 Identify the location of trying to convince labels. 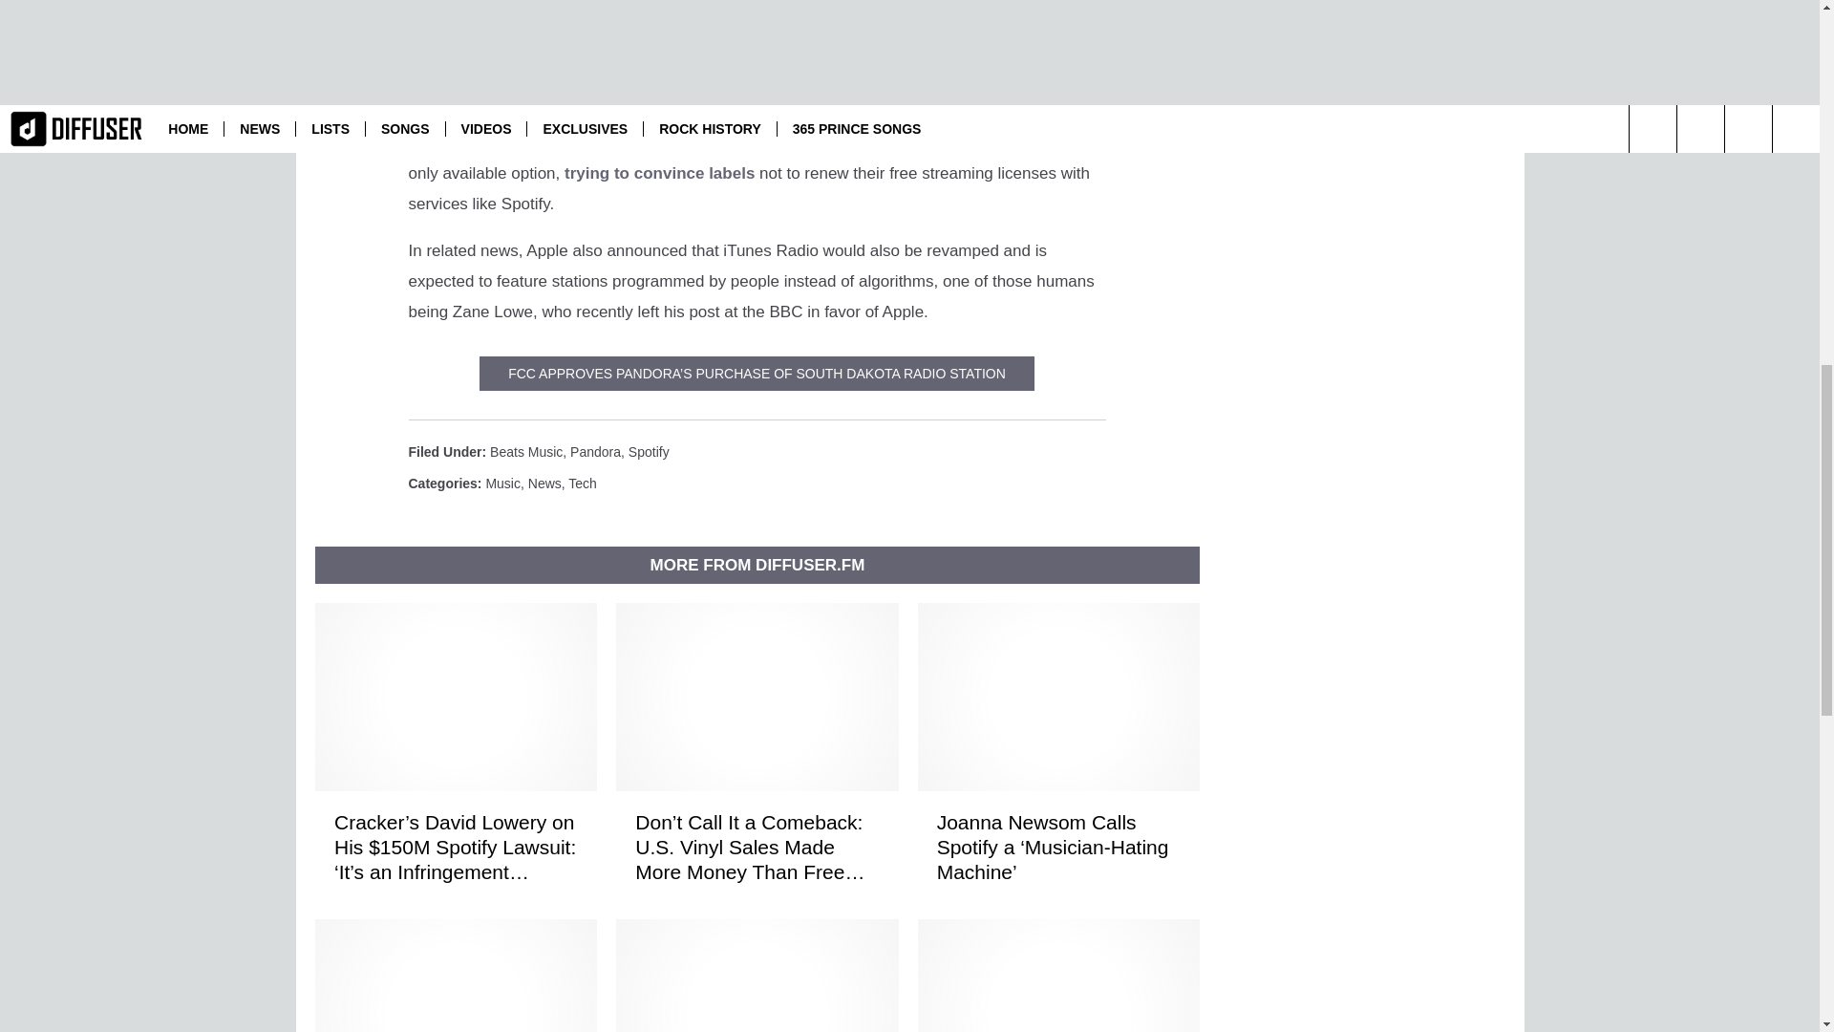
(659, 173).